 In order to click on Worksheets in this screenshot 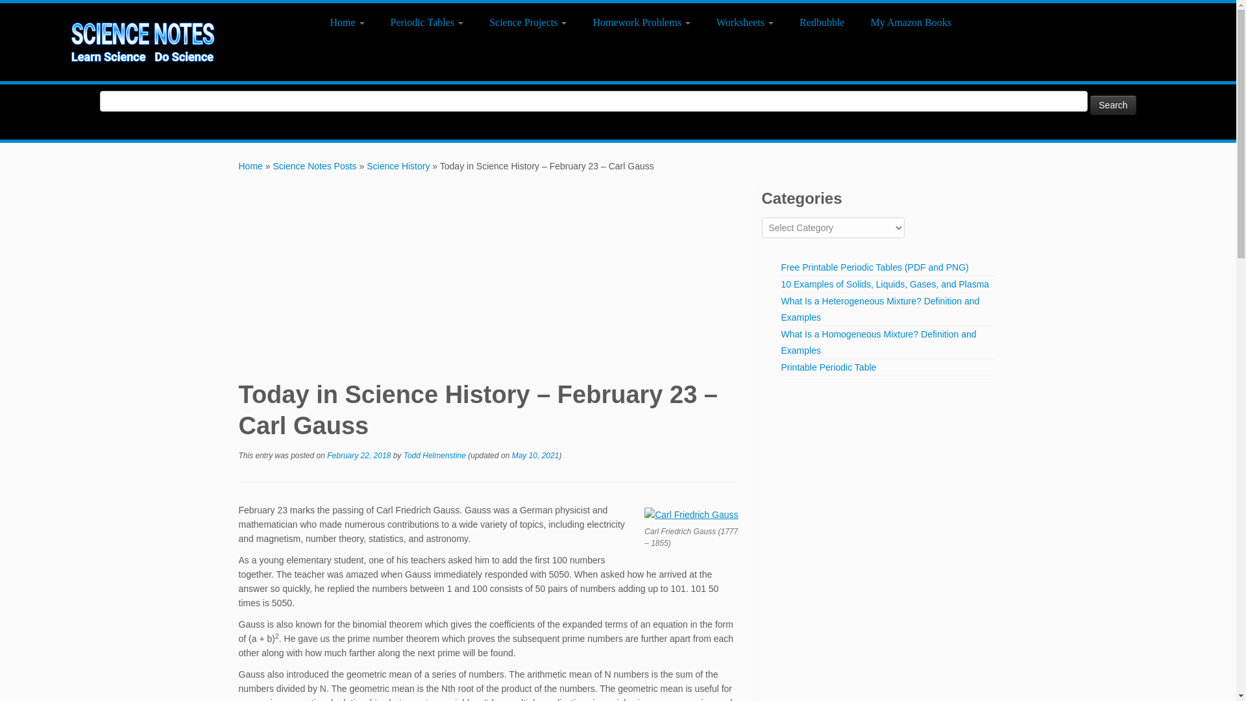, I will do `click(745, 22)`.